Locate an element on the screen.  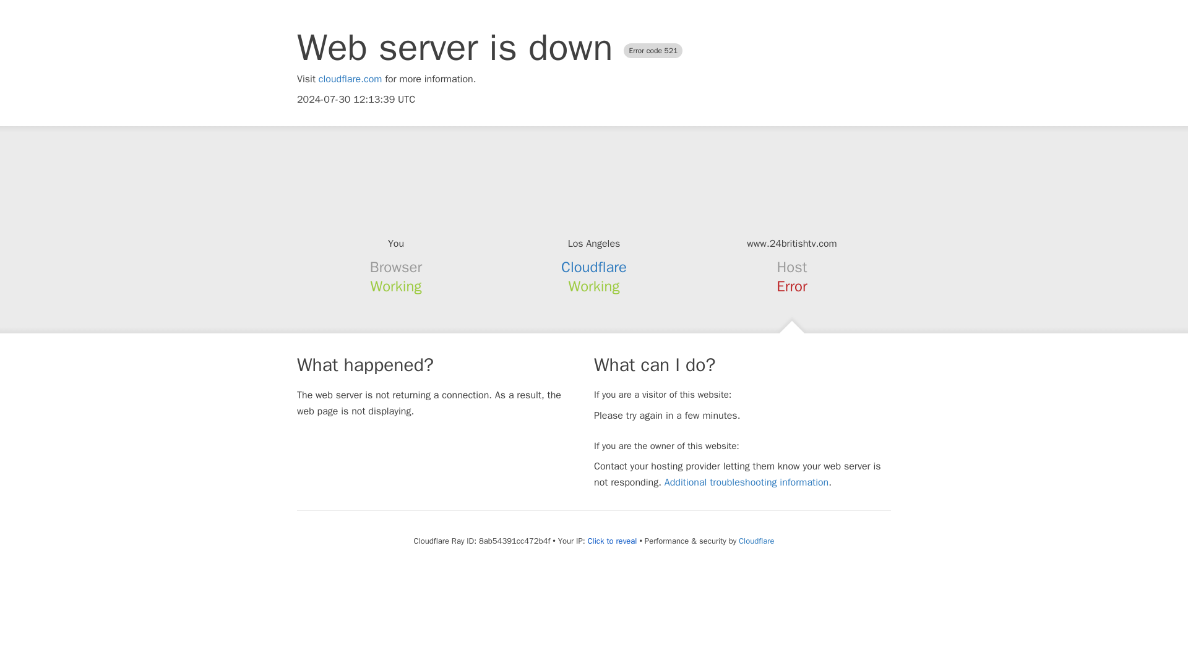
Cloudflare is located at coordinates (594, 267).